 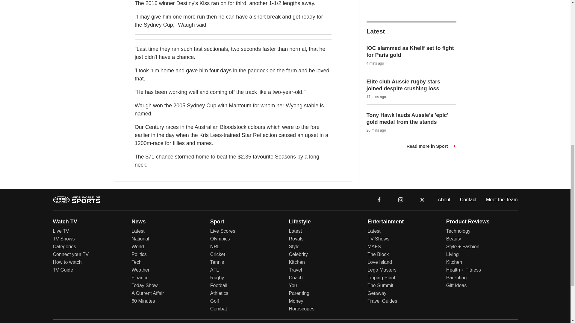 I want to click on instagram, so click(x=400, y=199).